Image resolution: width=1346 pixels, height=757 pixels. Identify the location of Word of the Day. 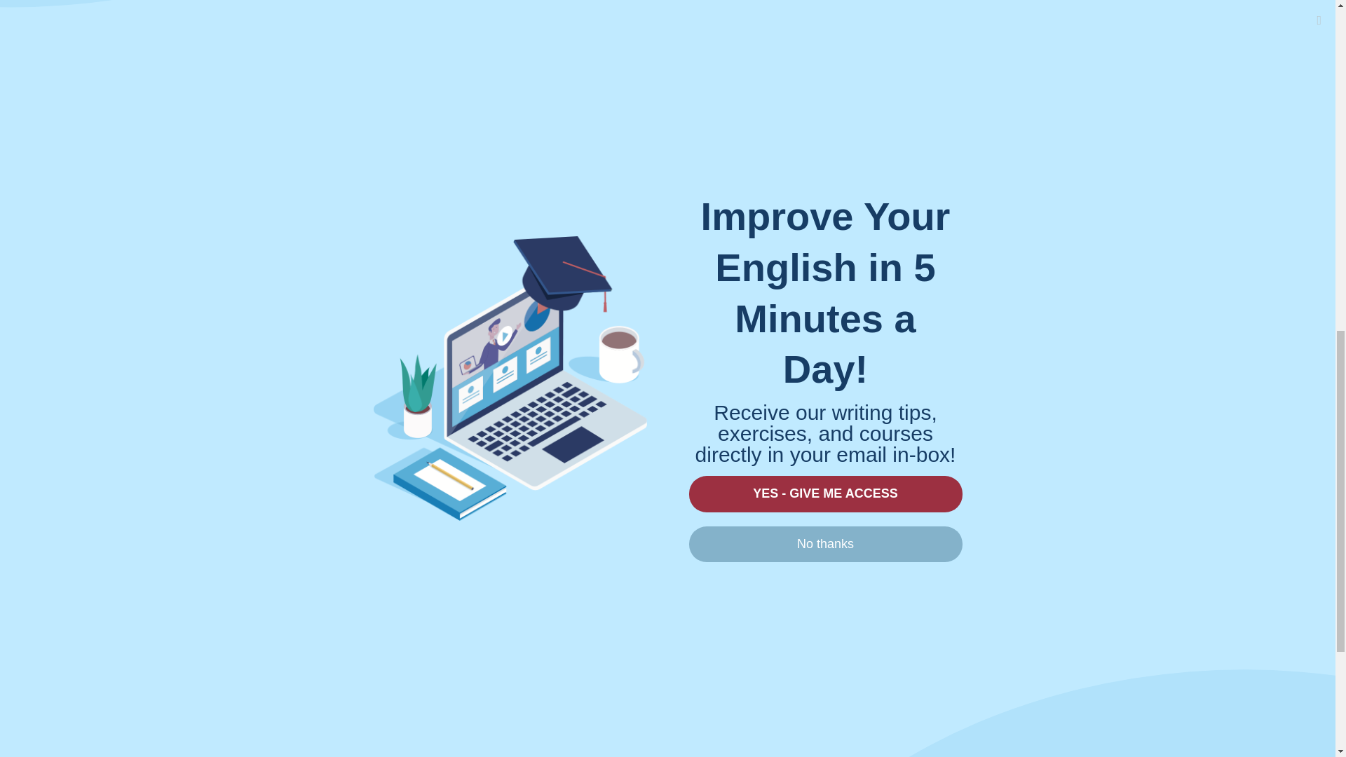
(932, 311).